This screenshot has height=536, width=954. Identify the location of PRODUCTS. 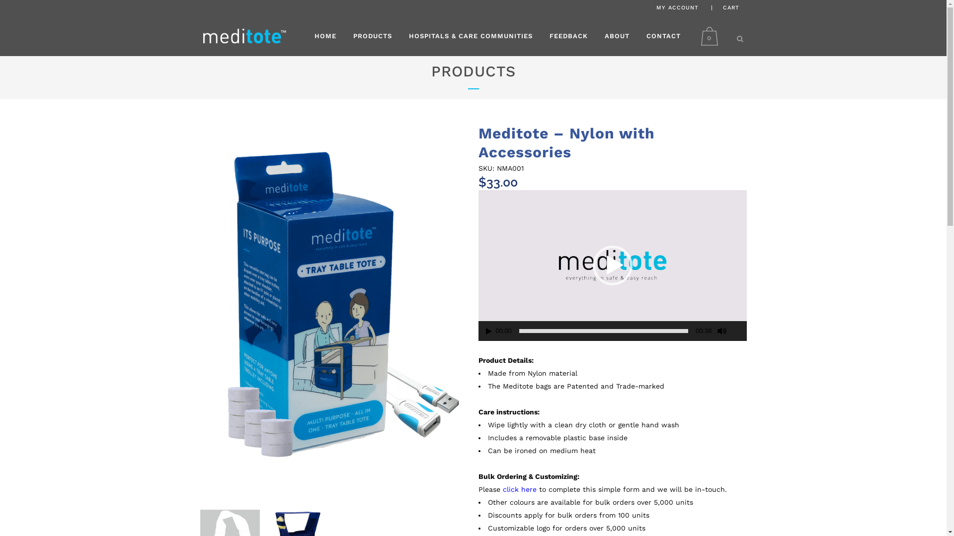
(373, 36).